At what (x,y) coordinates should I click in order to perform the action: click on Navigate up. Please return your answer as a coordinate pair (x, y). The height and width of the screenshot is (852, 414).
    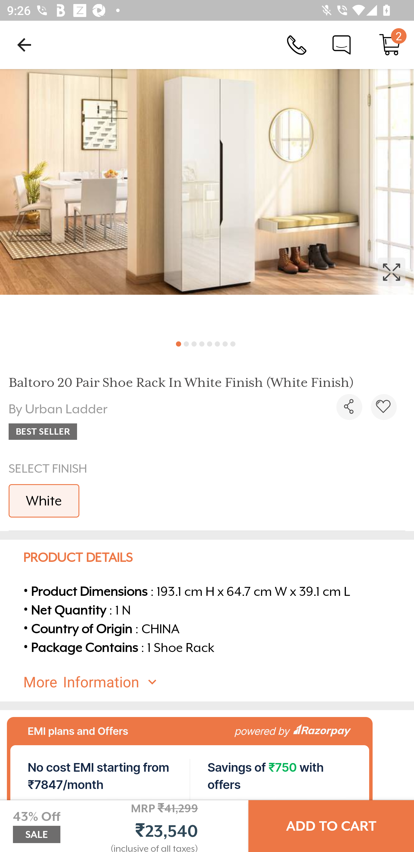
    Looking at the image, I should click on (24, 45).